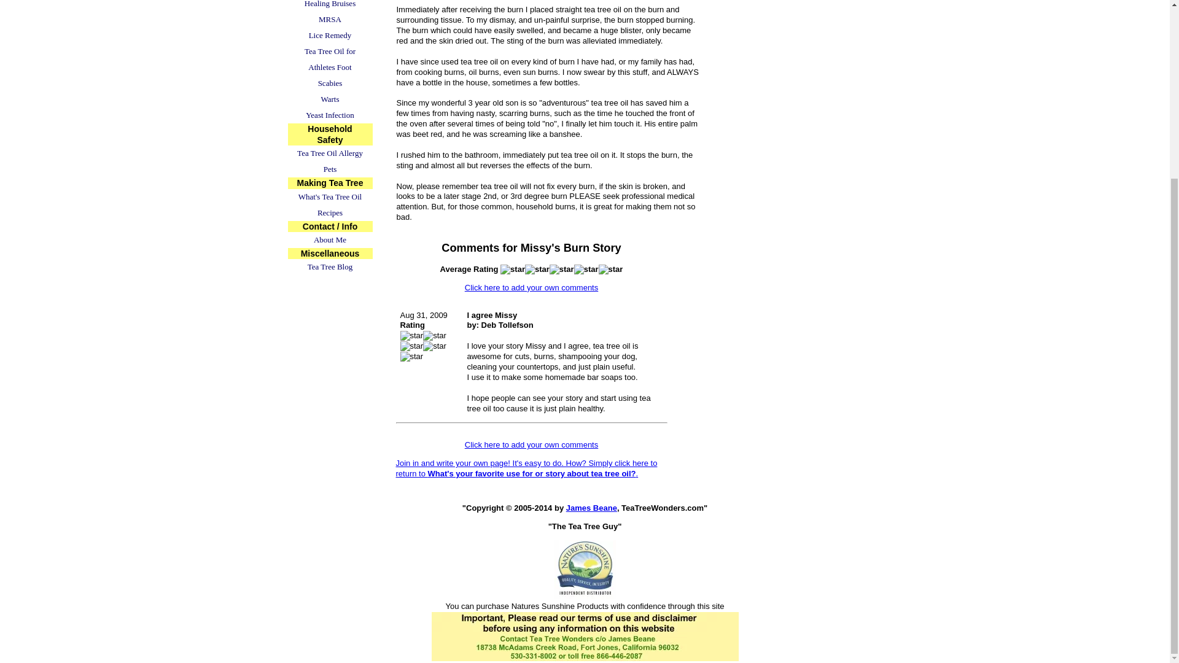 Image resolution: width=1179 pixels, height=663 pixels. What do you see at coordinates (330, 239) in the screenshot?
I see `About Me` at bounding box center [330, 239].